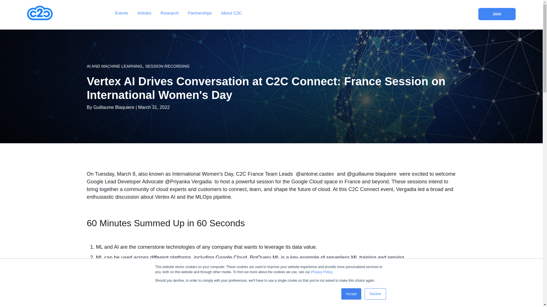 The width and height of the screenshot is (547, 307). Describe the element at coordinates (231, 13) in the screenshot. I see `About C2C` at that location.